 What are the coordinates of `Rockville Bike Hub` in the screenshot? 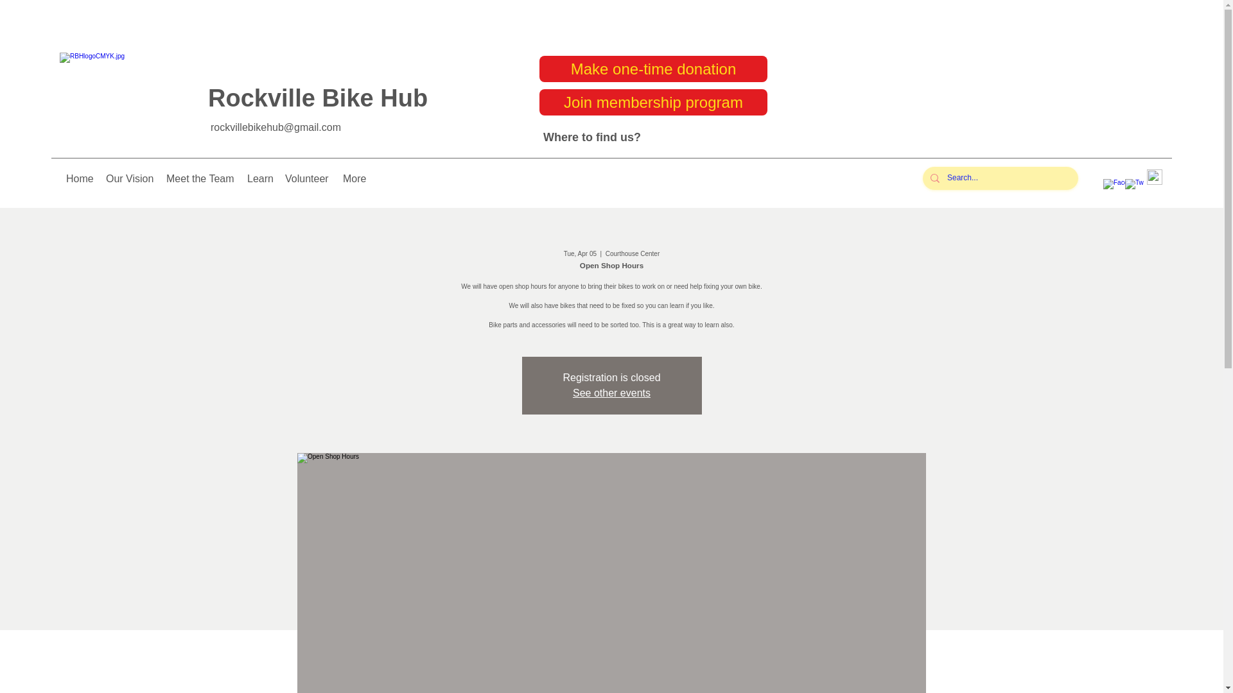 It's located at (318, 98).